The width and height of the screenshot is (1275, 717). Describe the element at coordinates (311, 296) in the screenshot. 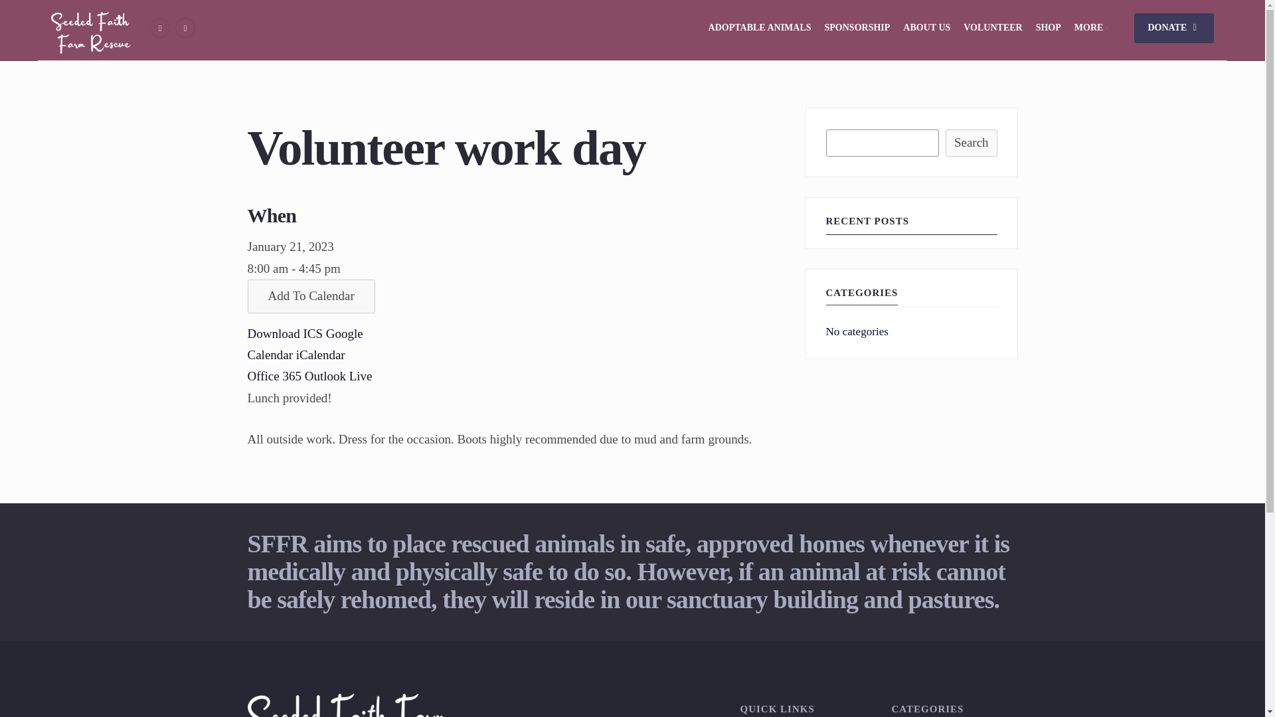

I see `Add To Calendar` at that location.